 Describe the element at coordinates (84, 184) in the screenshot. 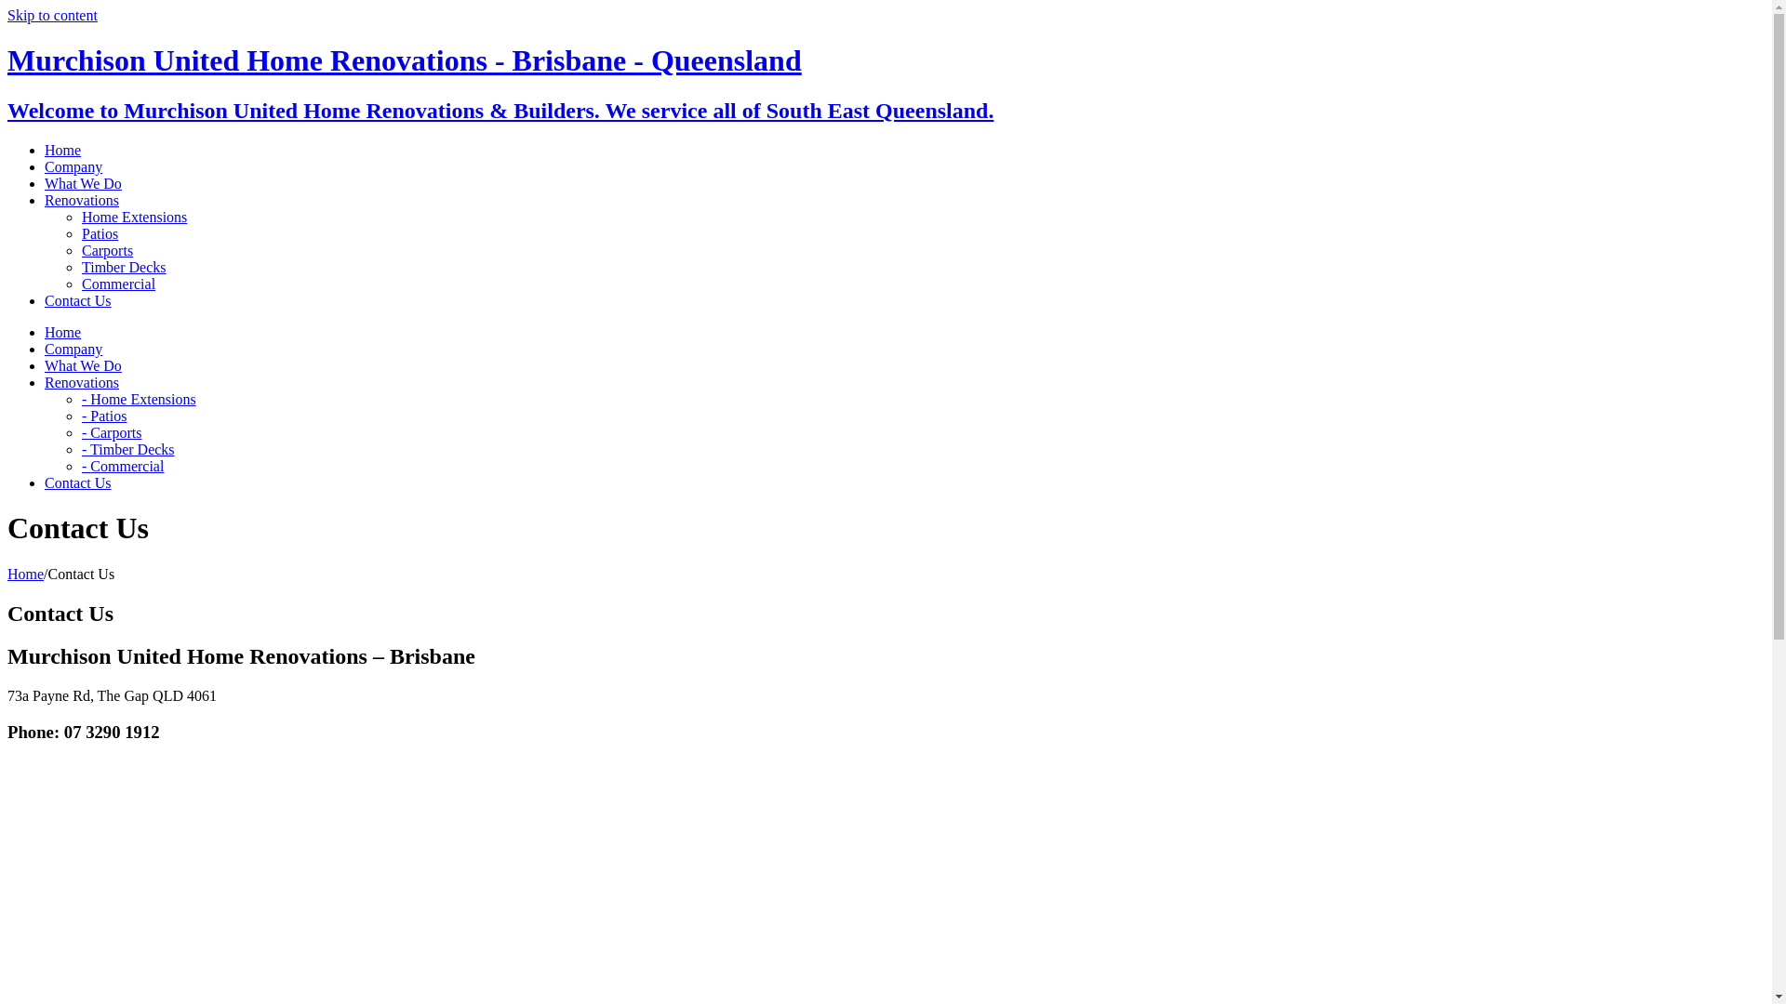

I see `What We Do` at that location.